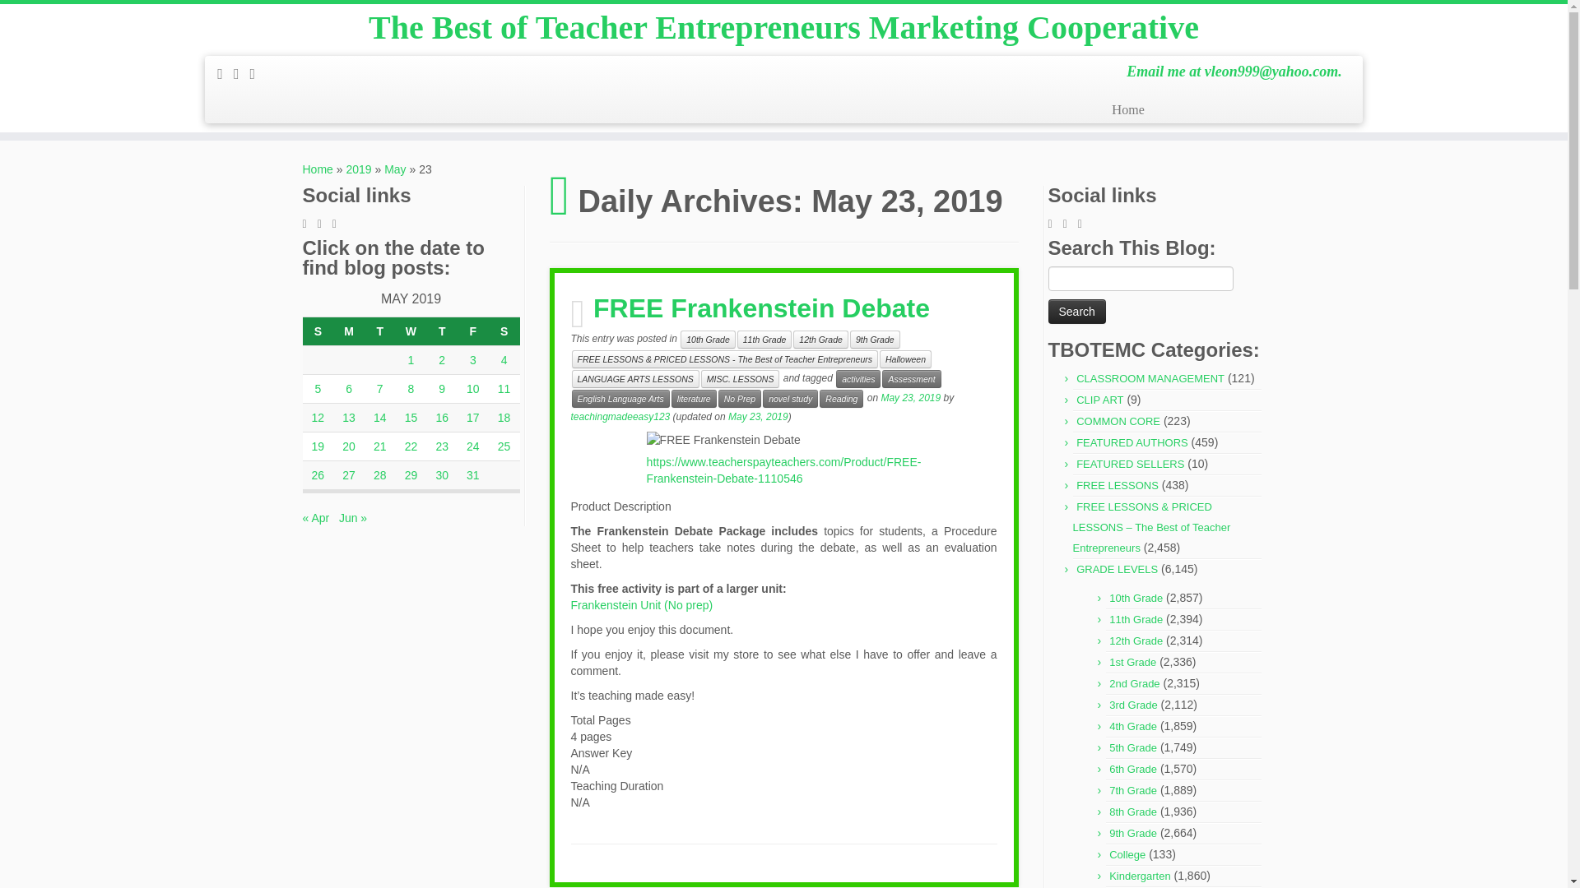 The height and width of the screenshot is (888, 1580). Describe the element at coordinates (472, 331) in the screenshot. I see `Friday` at that location.